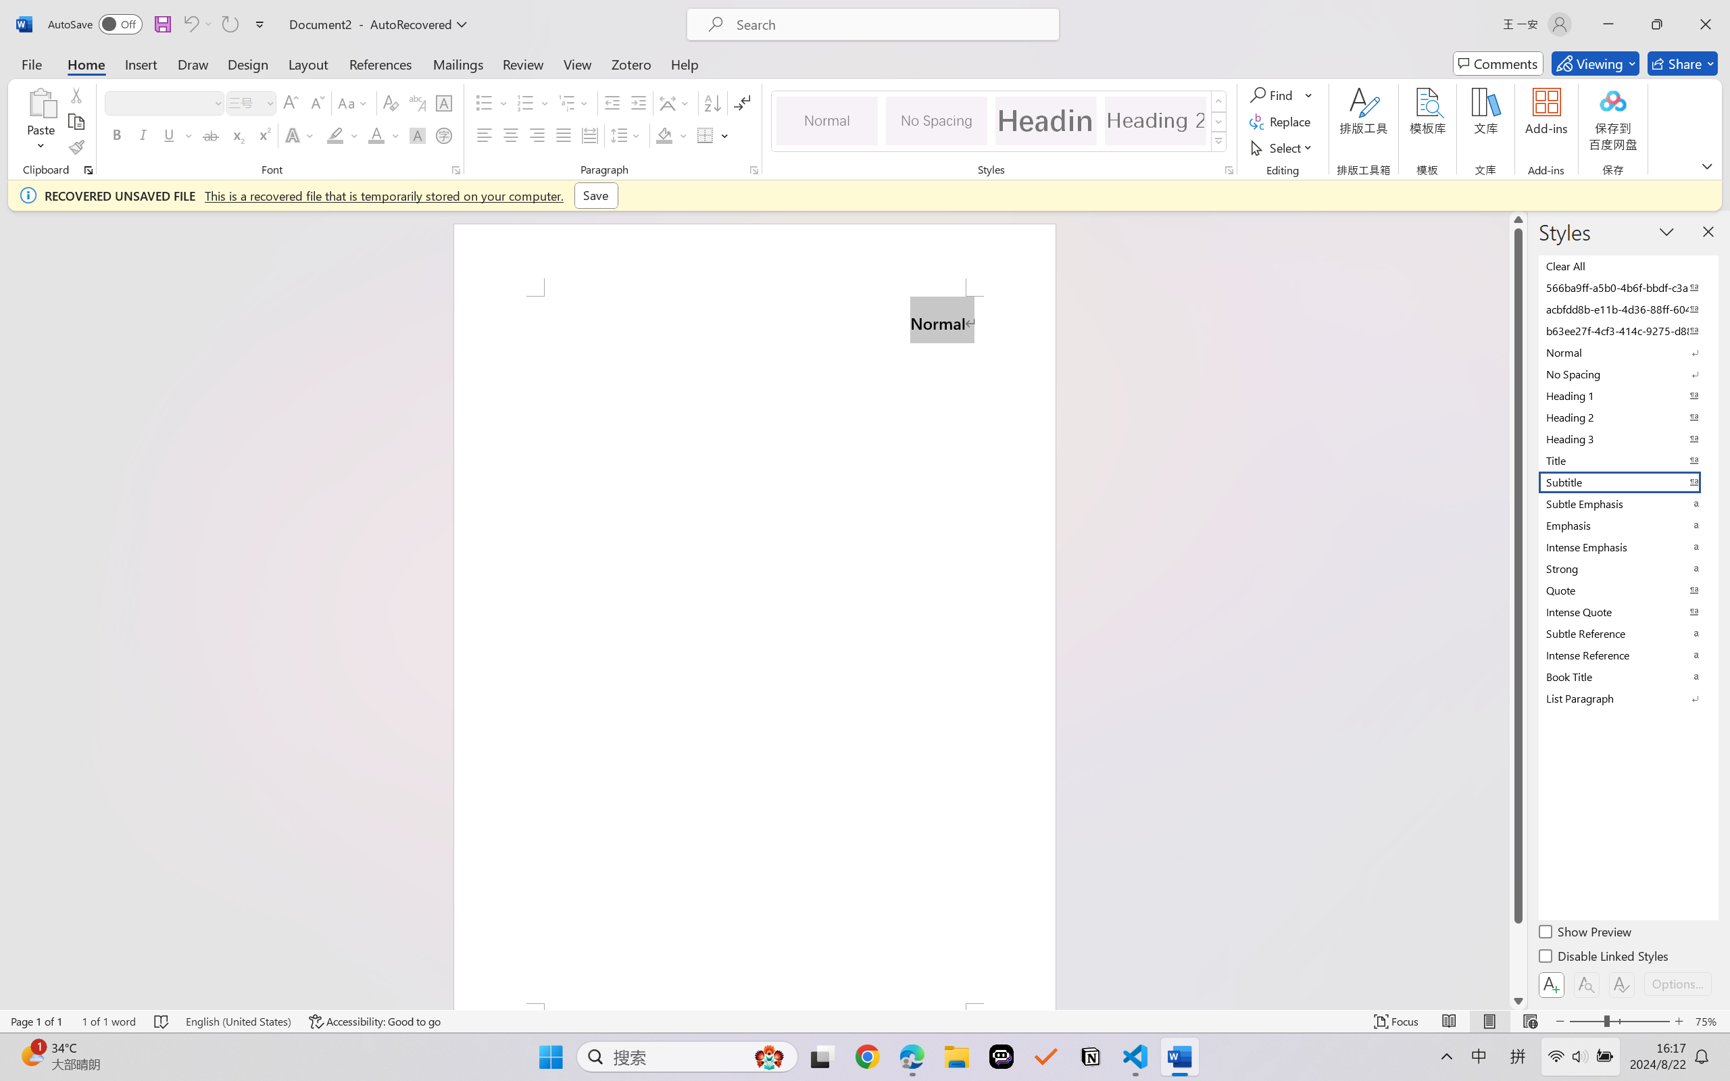  I want to click on Replace..., so click(1281, 122).